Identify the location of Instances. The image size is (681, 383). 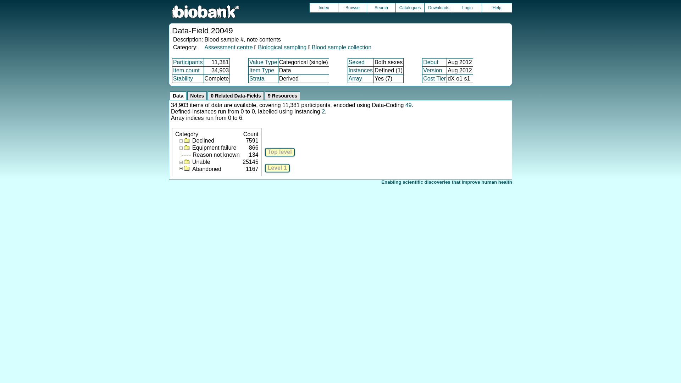
(360, 70).